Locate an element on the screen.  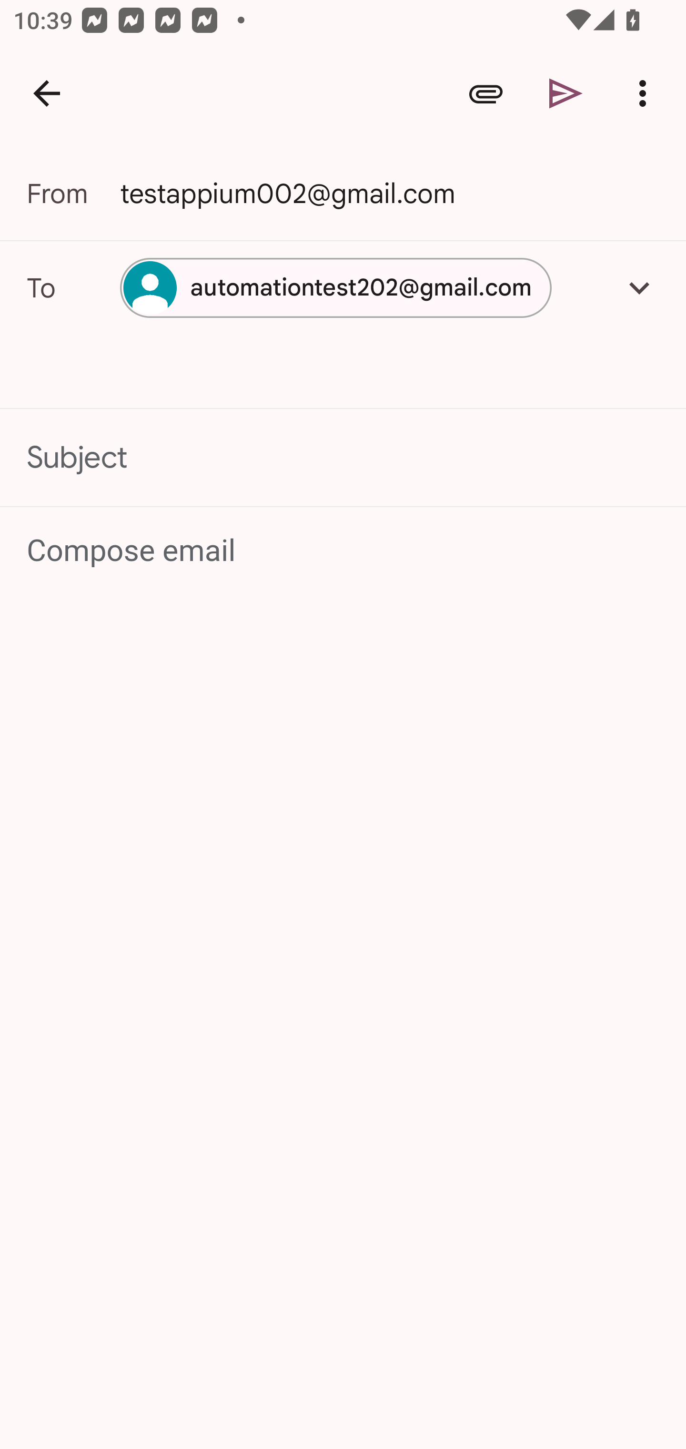
More options is located at coordinates (646, 93).